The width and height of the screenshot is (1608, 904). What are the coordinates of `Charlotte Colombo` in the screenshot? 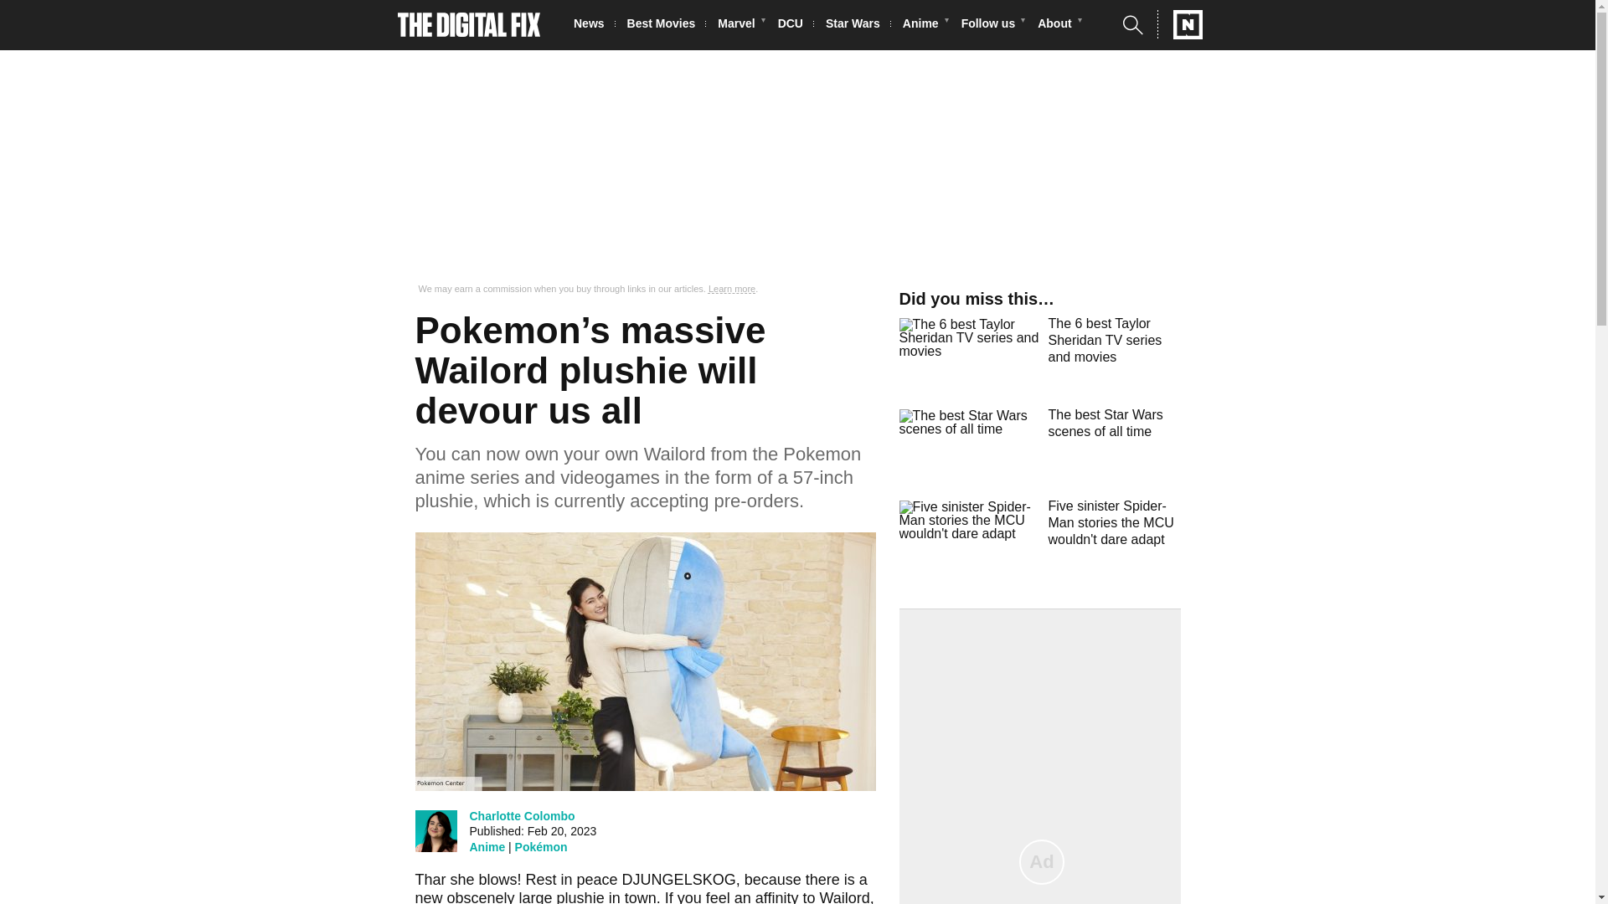 It's located at (521, 815).